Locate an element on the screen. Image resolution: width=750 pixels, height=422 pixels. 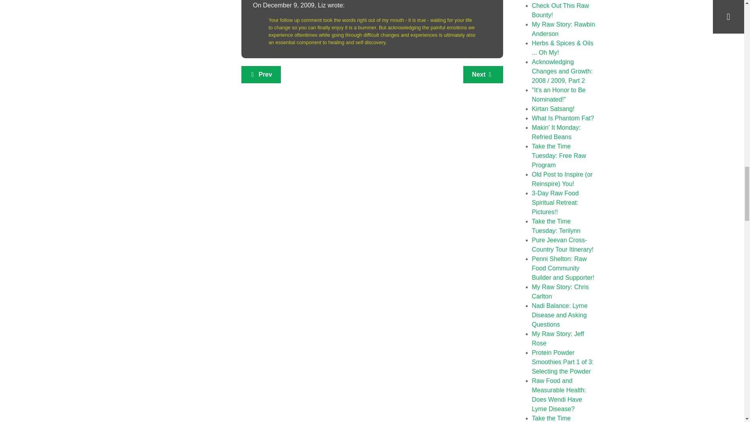
Check Out This Raw Bounty! is located at coordinates (560, 10).